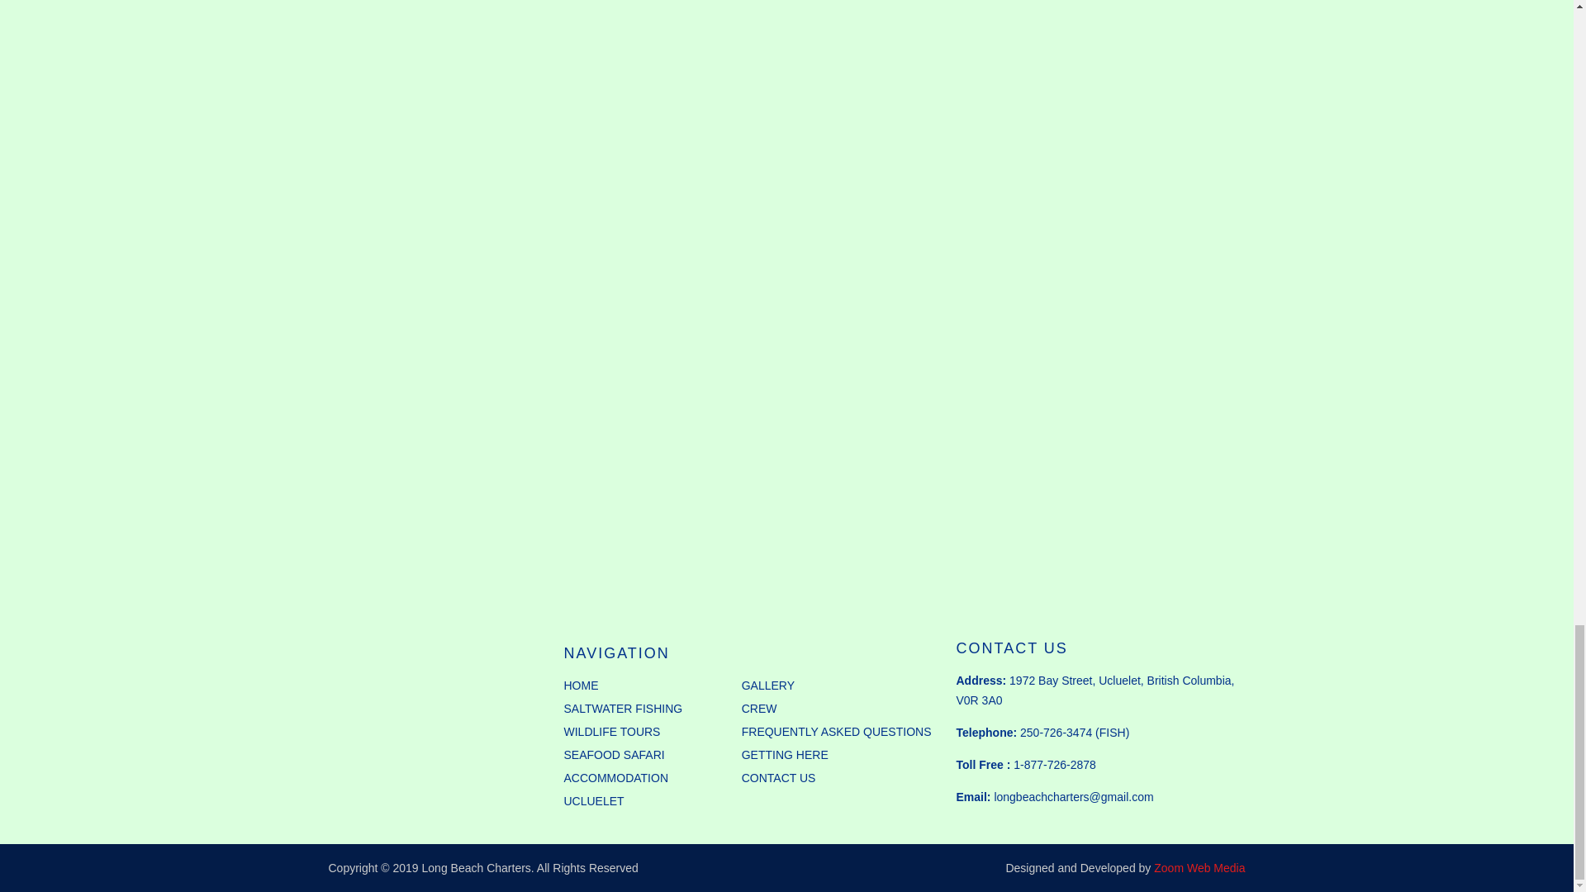 This screenshot has height=892, width=1586. What do you see at coordinates (768, 687) in the screenshot?
I see `GALLERY` at bounding box center [768, 687].